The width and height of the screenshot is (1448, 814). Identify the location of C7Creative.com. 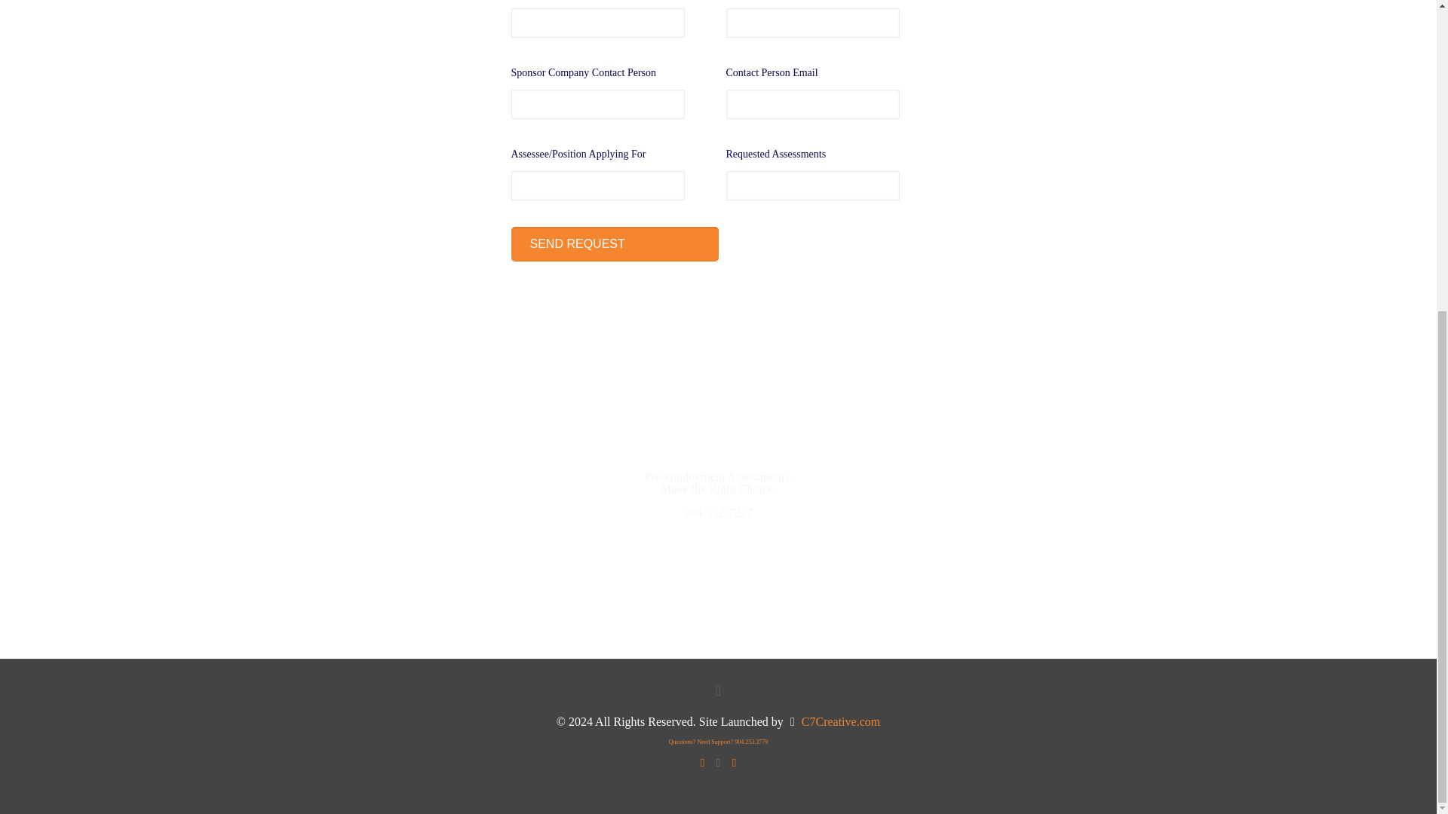
(841, 721).